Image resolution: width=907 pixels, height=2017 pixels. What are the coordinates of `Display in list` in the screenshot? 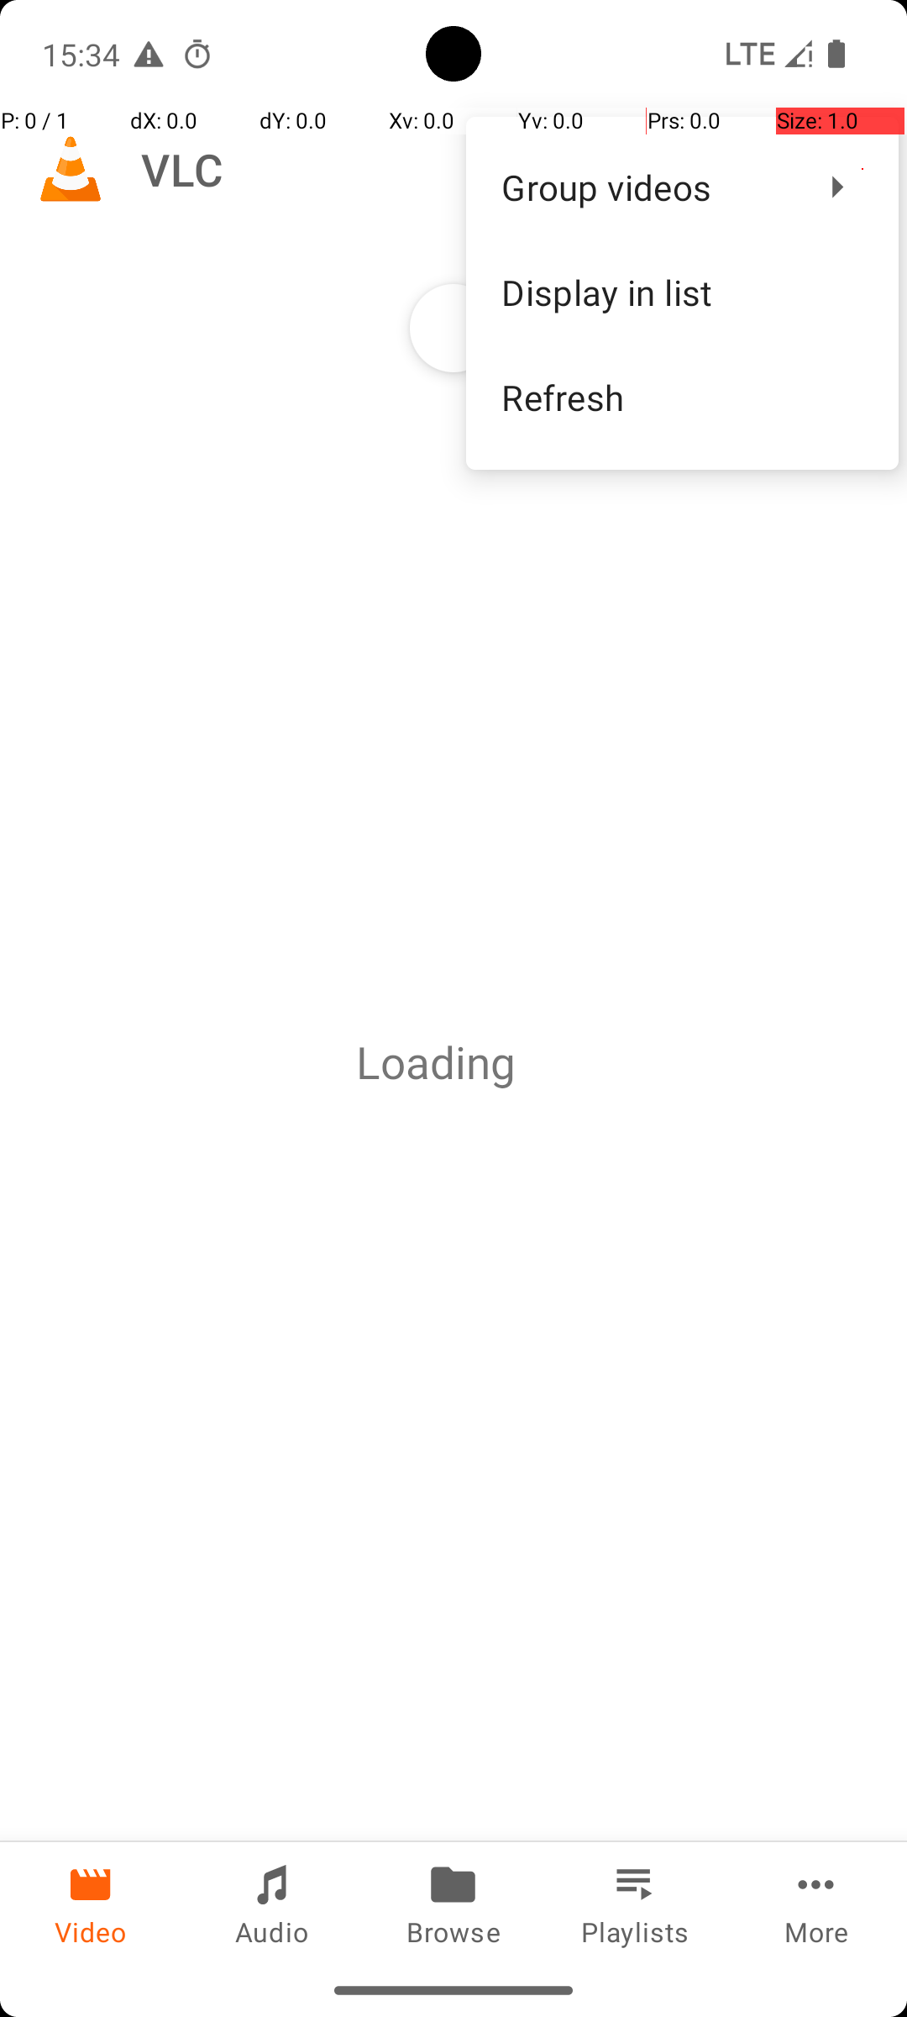 It's located at (682, 292).